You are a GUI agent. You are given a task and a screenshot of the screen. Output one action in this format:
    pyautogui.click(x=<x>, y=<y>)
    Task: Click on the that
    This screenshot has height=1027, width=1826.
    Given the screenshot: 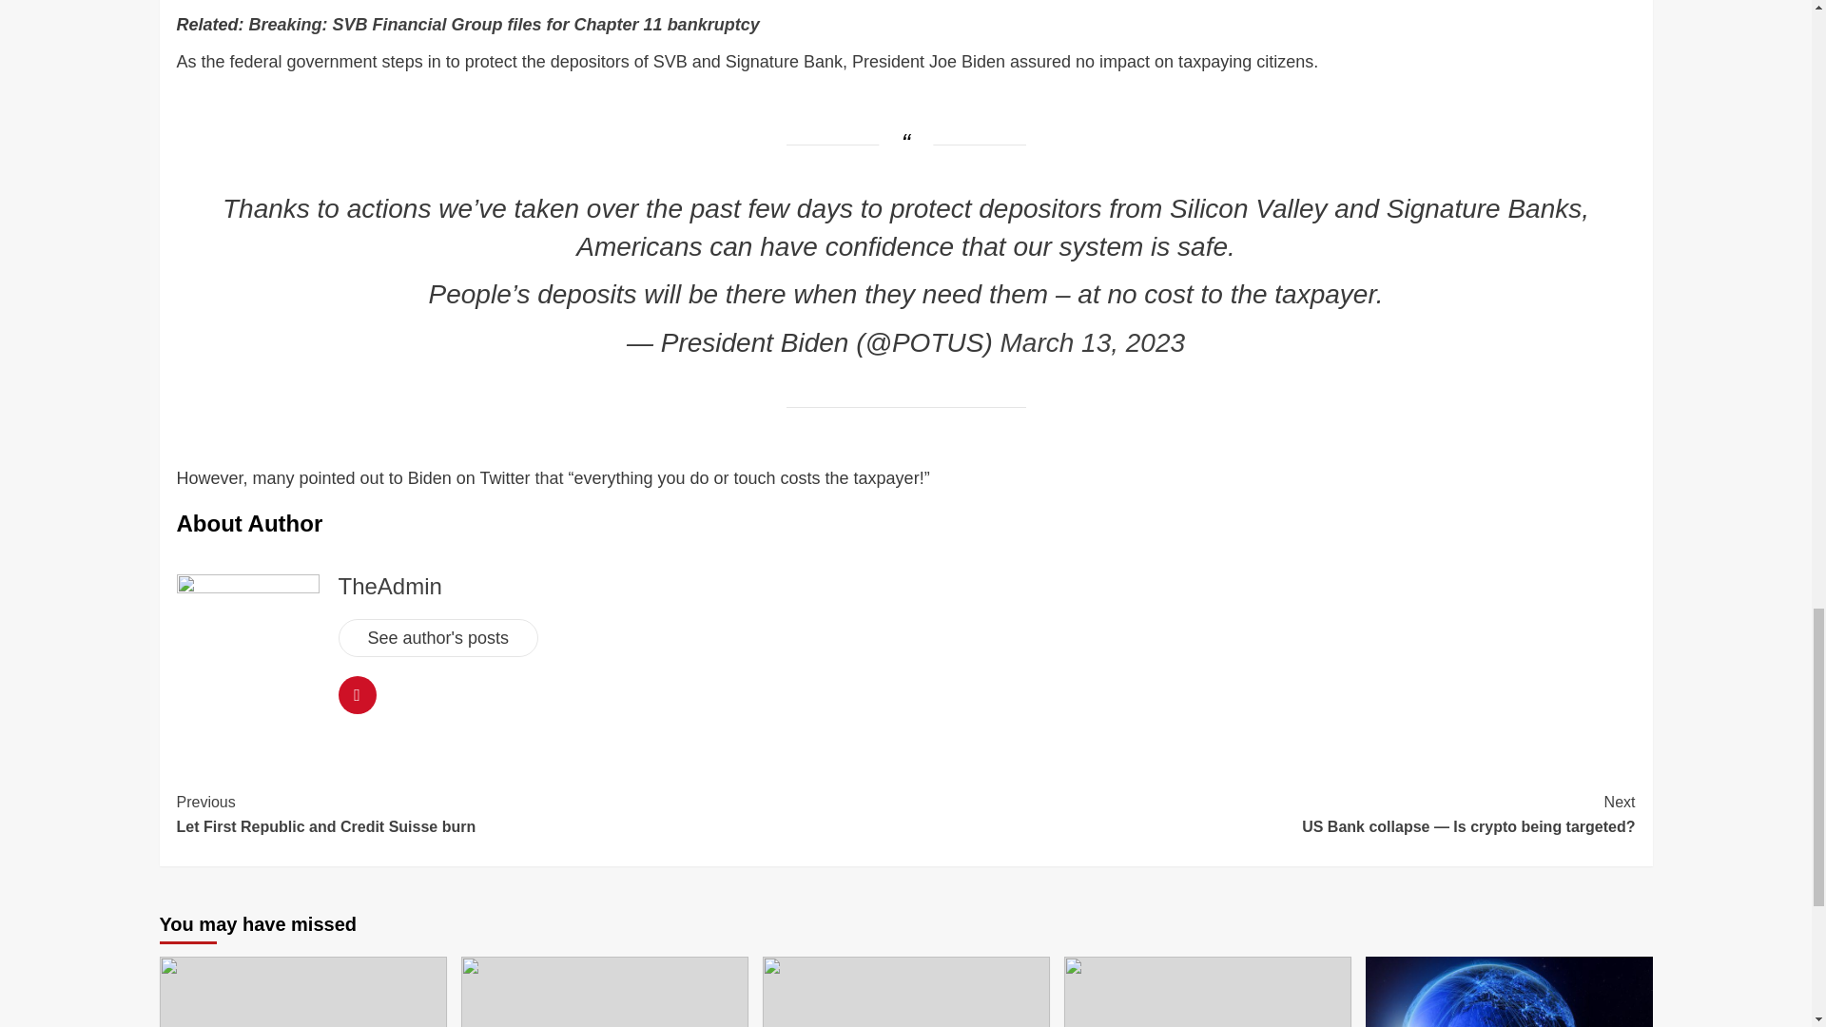 What is the action you would take?
    pyautogui.click(x=548, y=477)
    